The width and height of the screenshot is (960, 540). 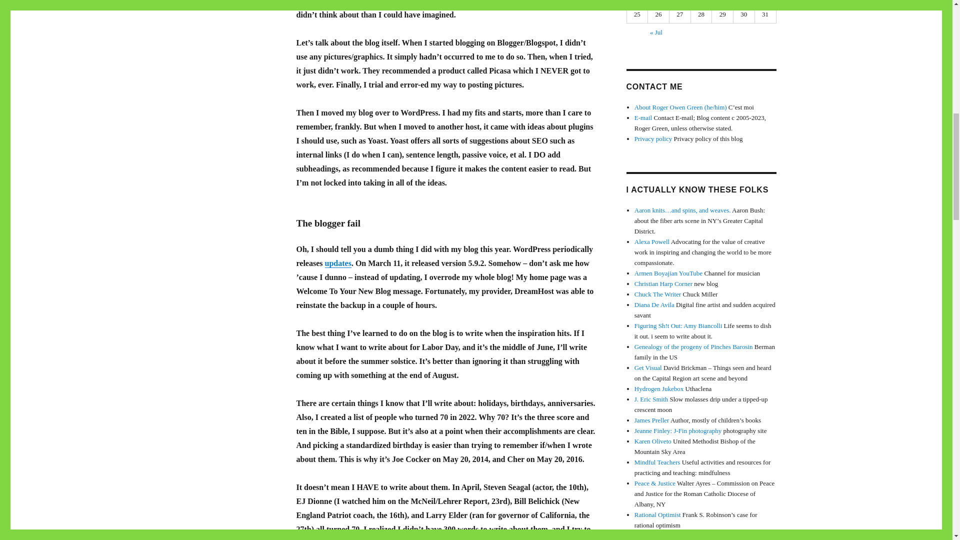 I want to click on Rebecca Jade music, so click(x=661, y=535).